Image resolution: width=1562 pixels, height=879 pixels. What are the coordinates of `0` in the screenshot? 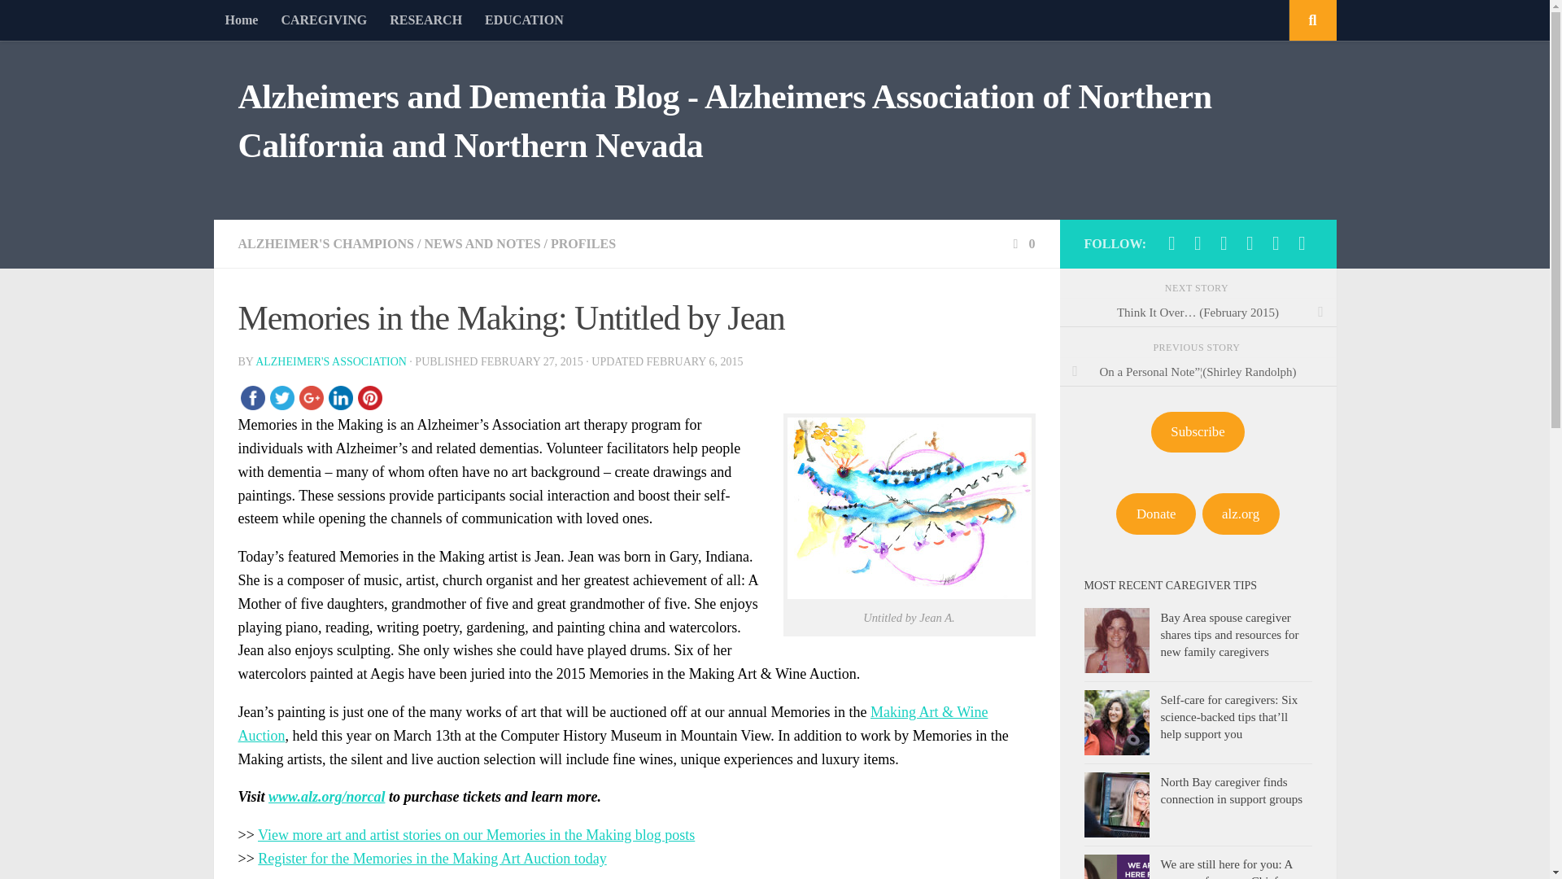 It's located at (1022, 243).